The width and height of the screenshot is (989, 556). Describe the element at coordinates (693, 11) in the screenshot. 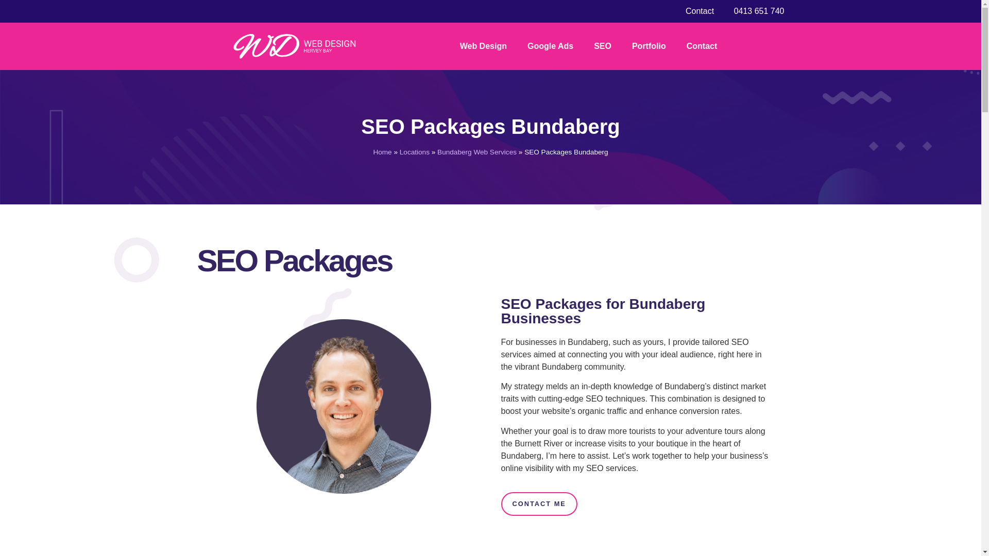

I see `Contact` at that location.